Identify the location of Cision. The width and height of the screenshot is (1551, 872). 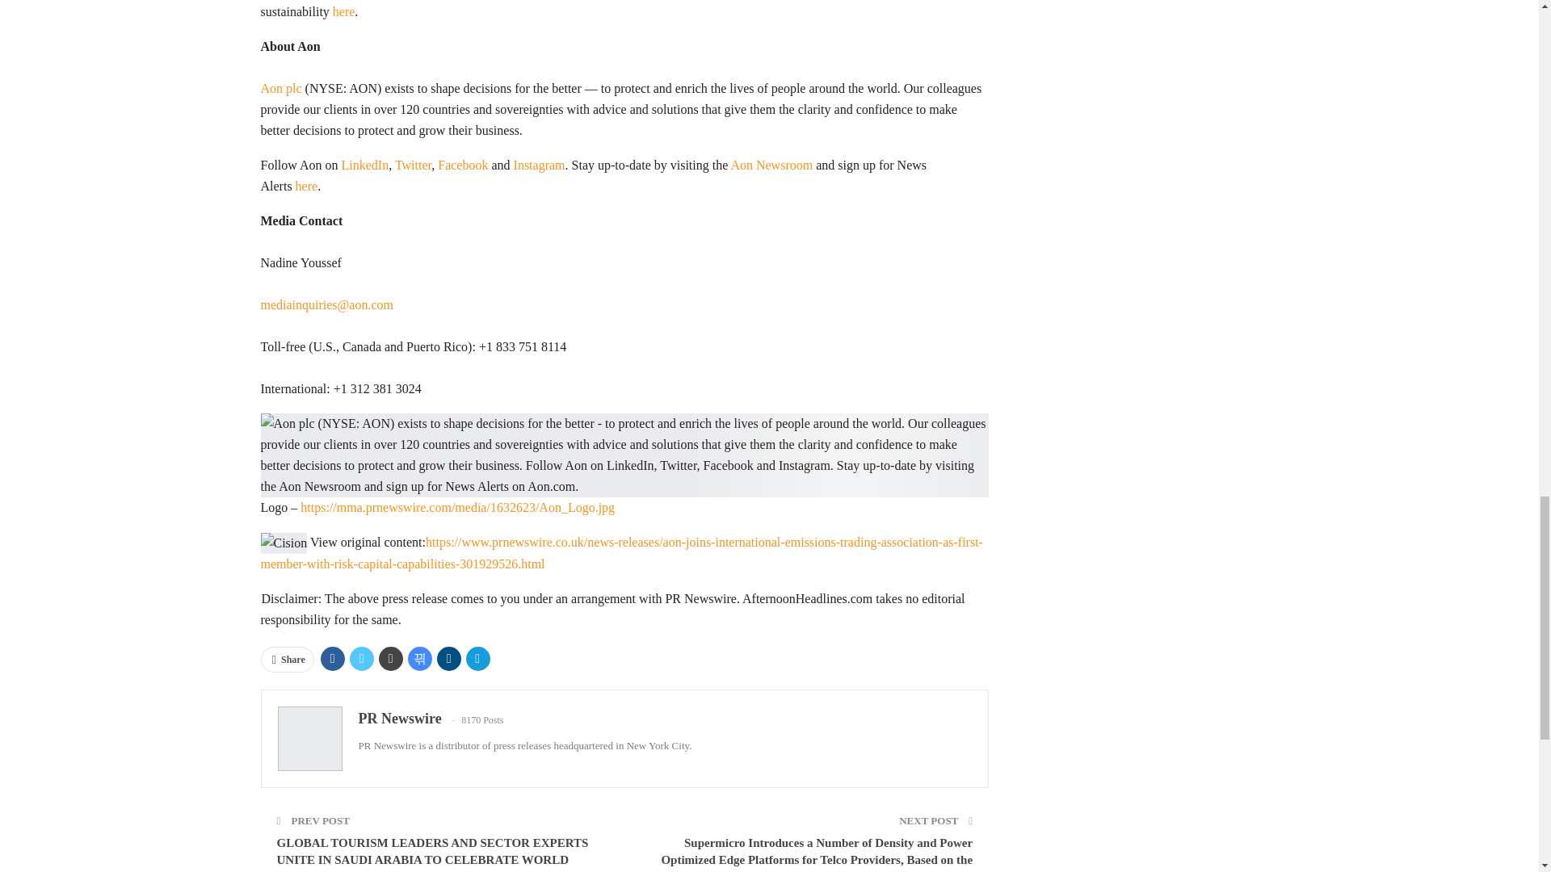
(284, 543).